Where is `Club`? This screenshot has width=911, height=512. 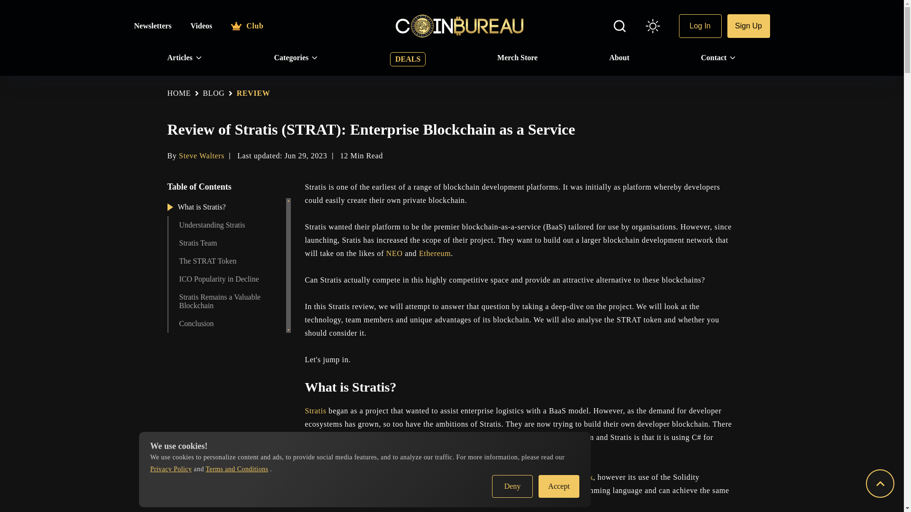
Club is located at coordinates (247, 26).